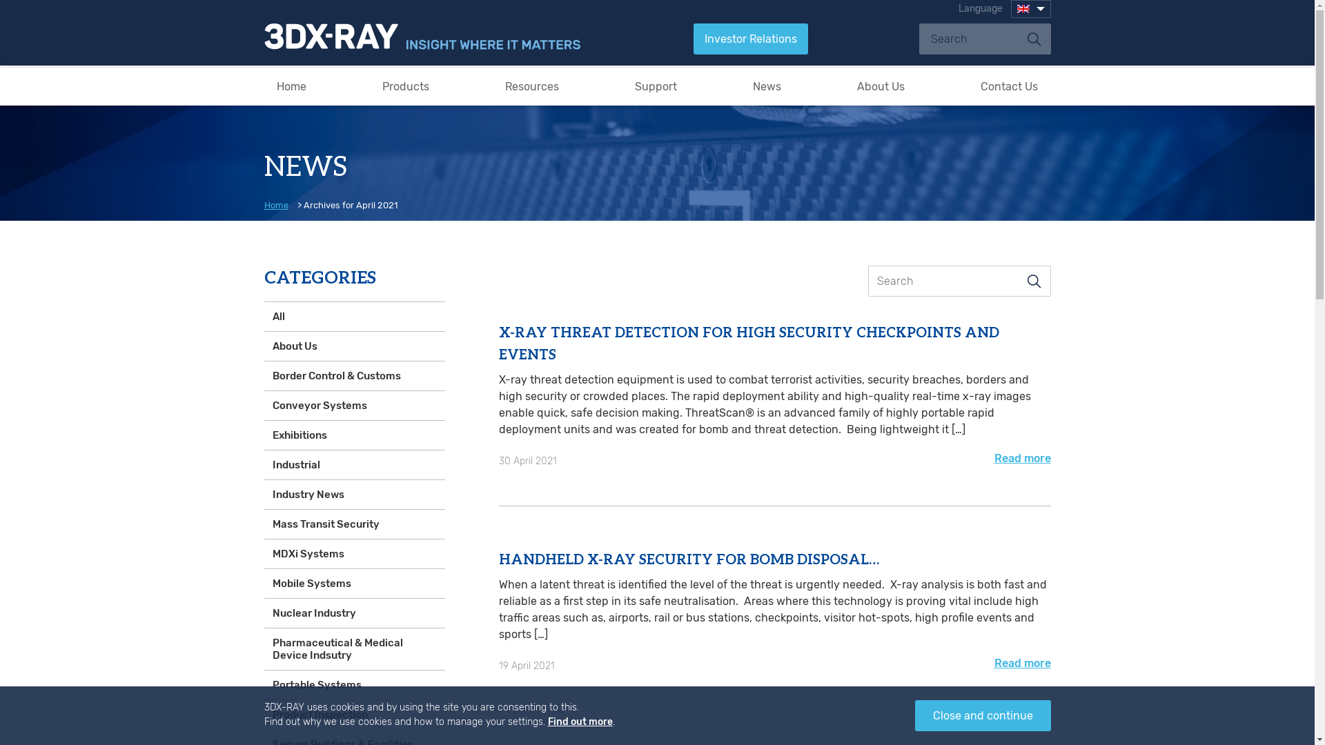 Image resolution: width=1325 pixels, height=745 pixels. What do you see at coordinates (291, 87) in the screenshot?
I see `Home` at bounding box center [291, 87].